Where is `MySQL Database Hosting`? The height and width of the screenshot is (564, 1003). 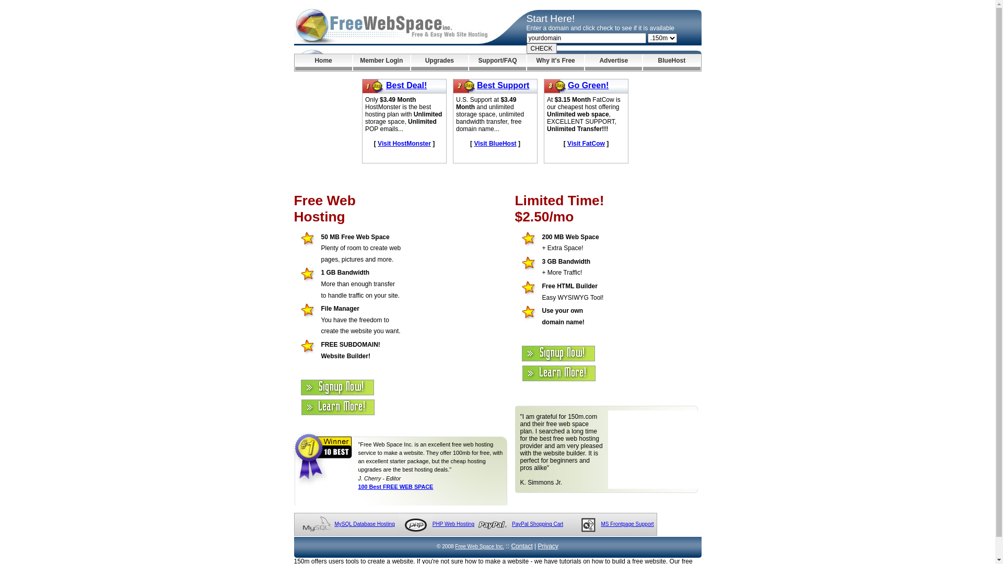 MySQL Database Hosting is located at coordinates (365, 524).